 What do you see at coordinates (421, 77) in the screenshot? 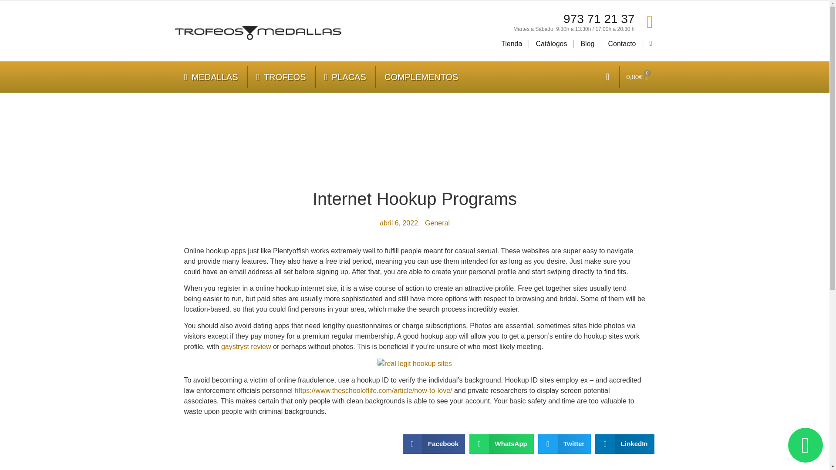
I see `COMPLEMENTOS` at bounding box center [421, 77].